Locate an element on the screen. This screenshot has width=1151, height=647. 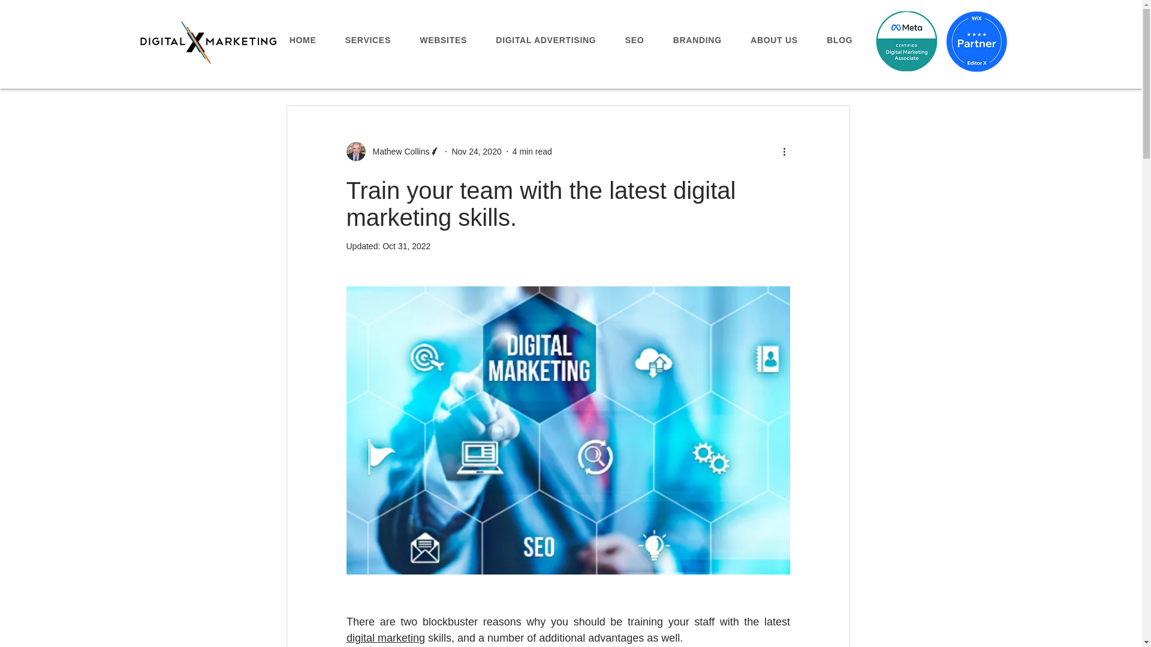
Mathew Collins is located at coordinates (397, 151).